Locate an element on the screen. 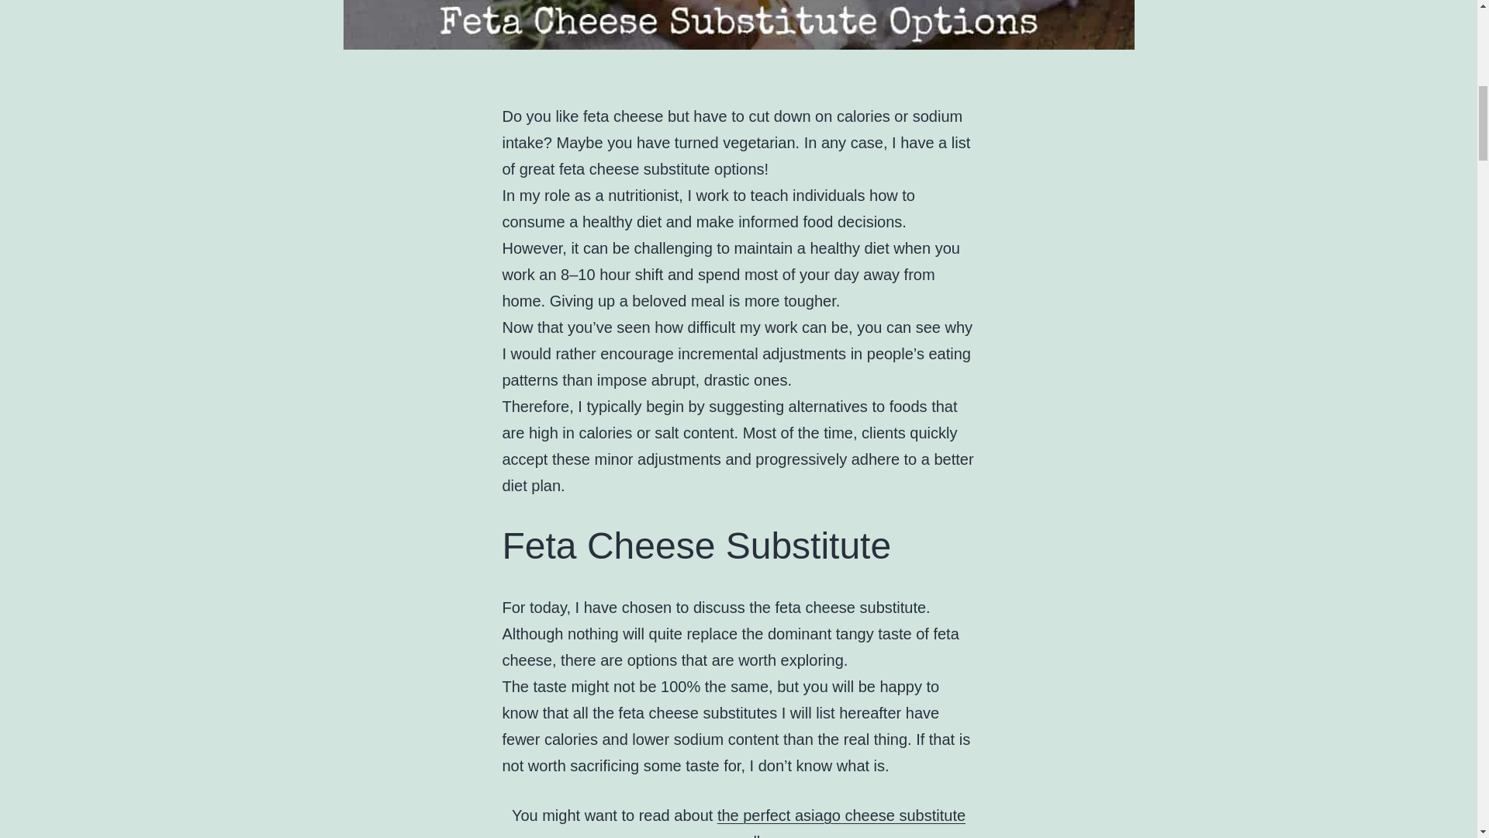 The width and height of the screenshot is (1489, 838). the perfect asiago cheese substitute is located at coordinates (841, 815).